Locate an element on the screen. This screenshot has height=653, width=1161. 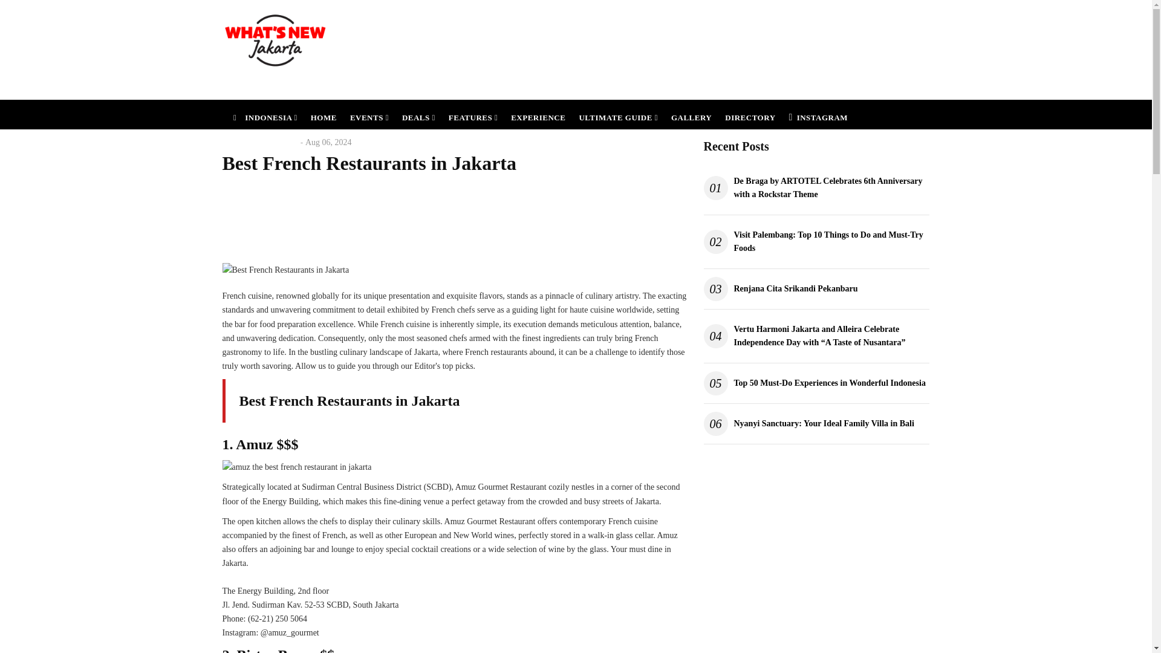
Share to Facebook is located at coordinates (435, 214).